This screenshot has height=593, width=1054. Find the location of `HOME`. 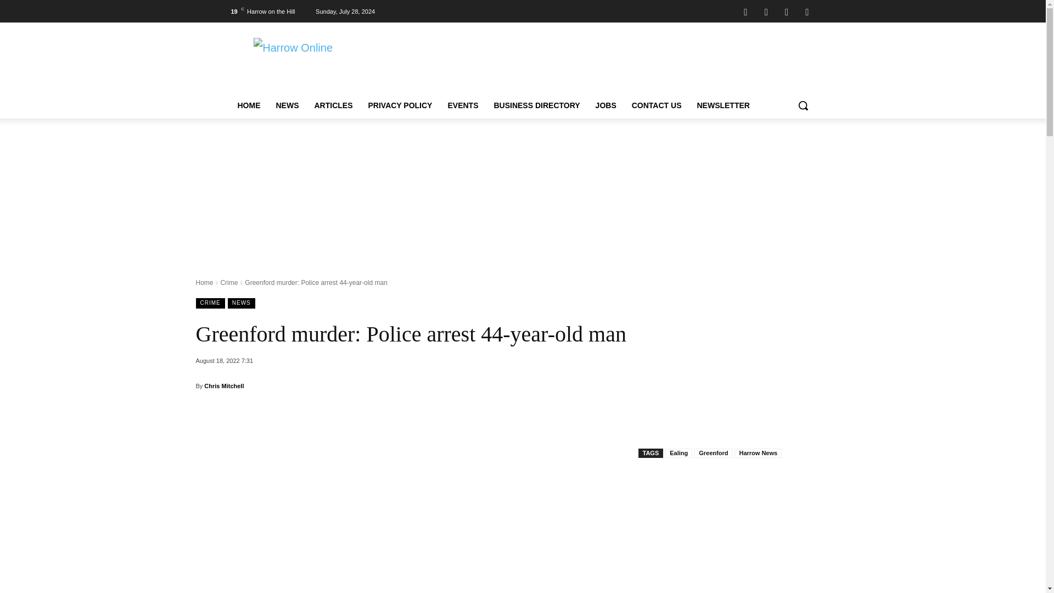

HOME is located at coordinates (248, 105).